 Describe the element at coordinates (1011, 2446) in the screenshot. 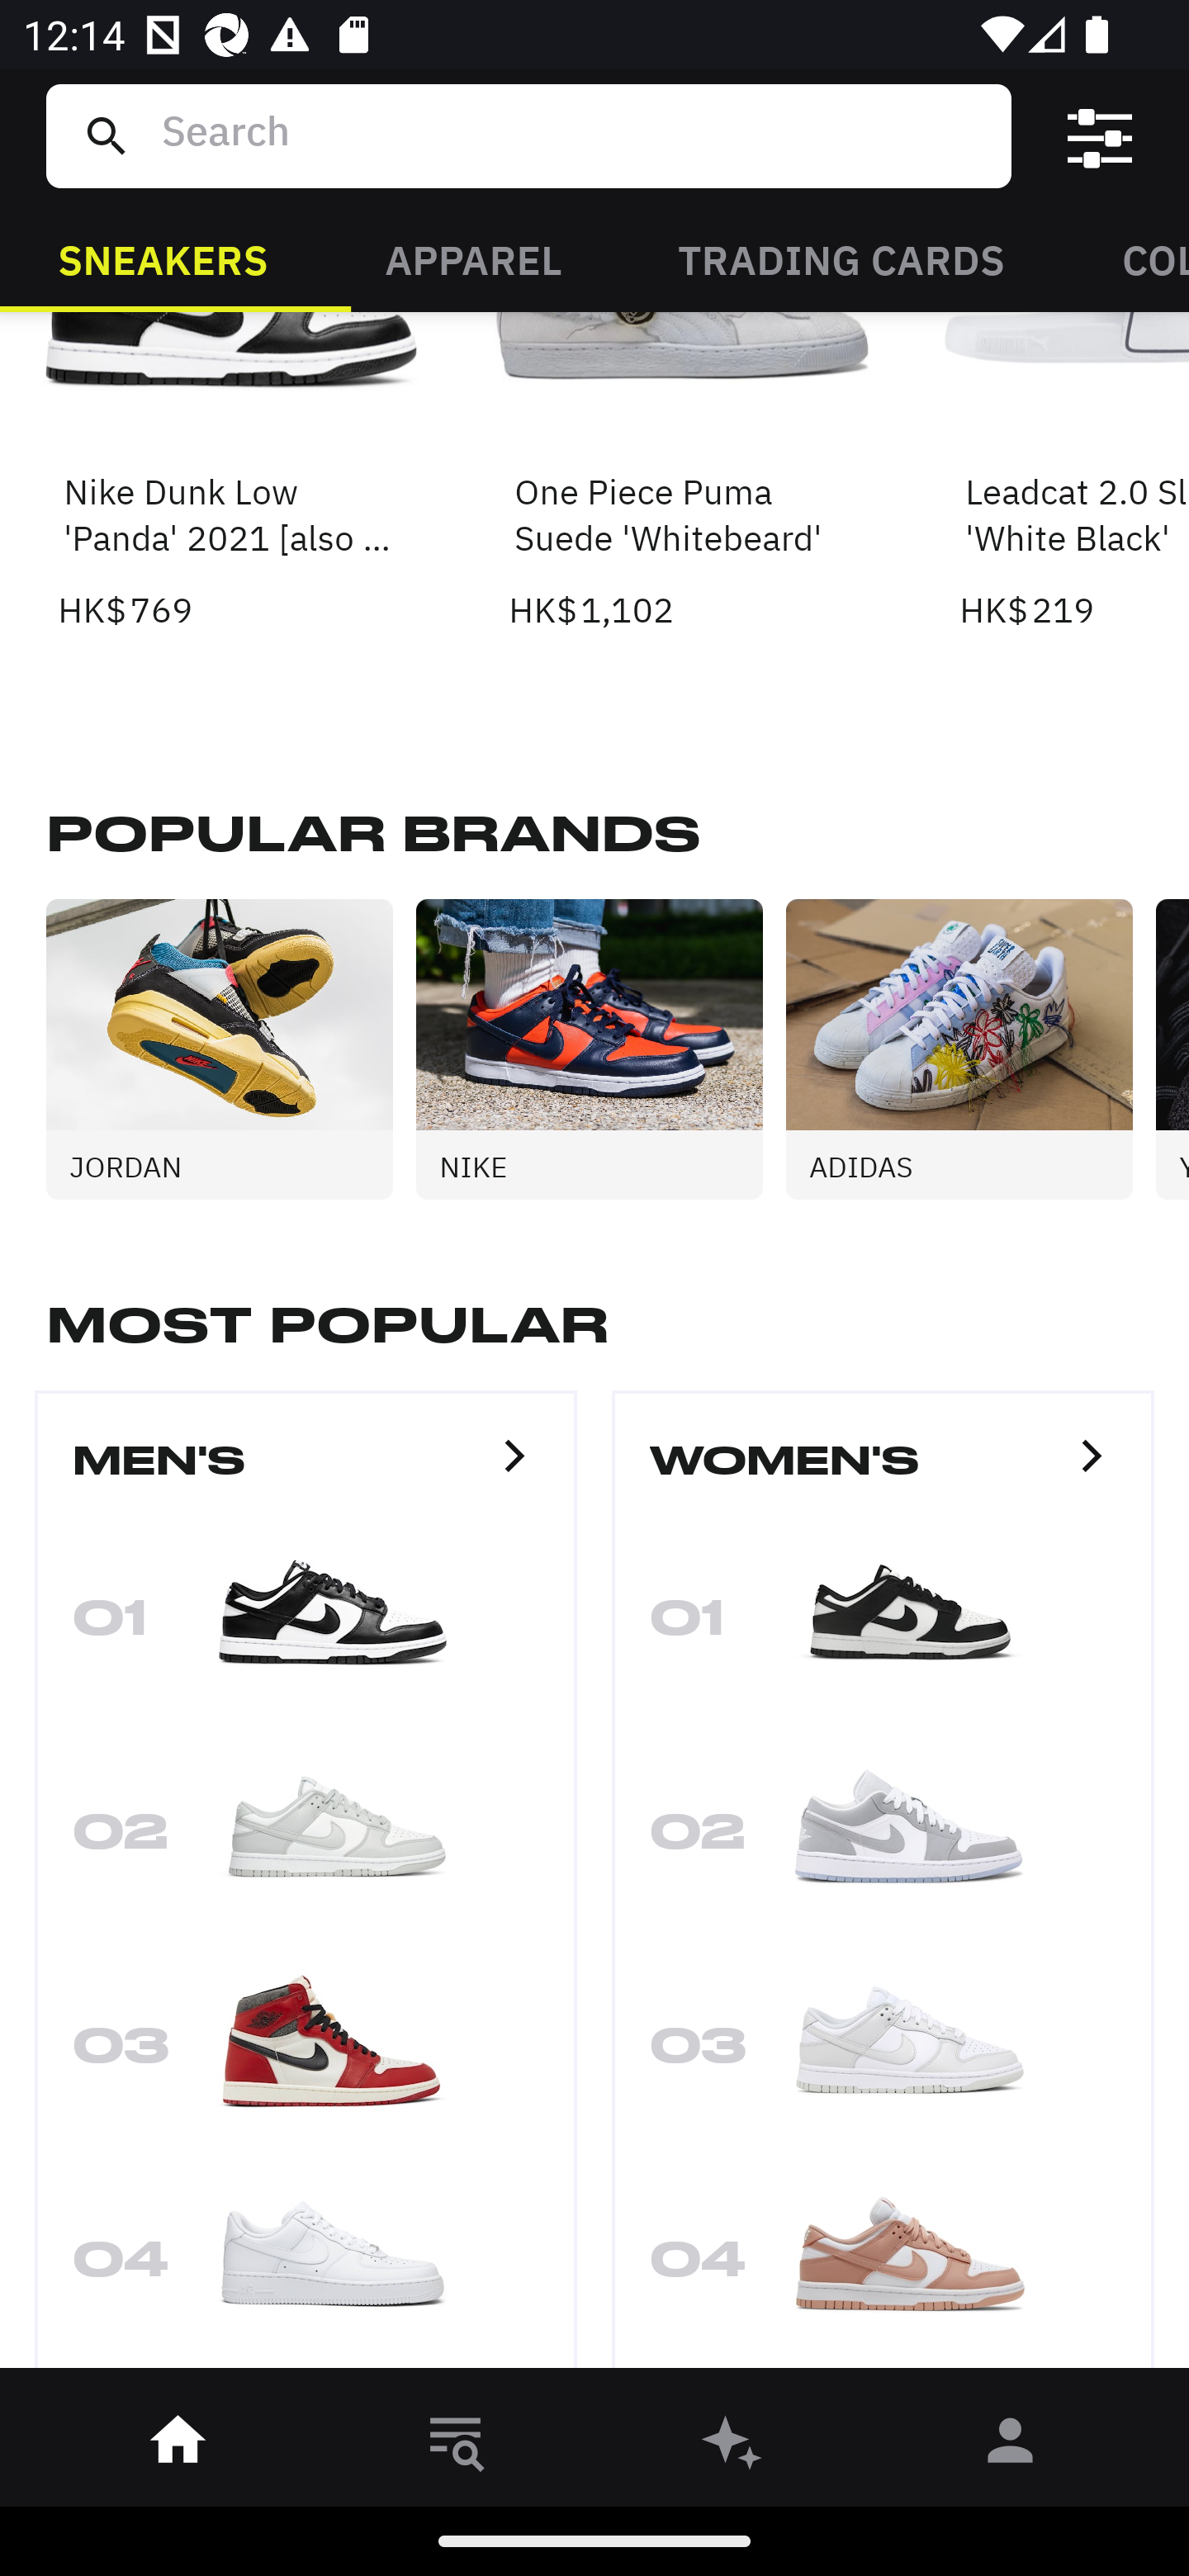

I see `󰀄` at that location.